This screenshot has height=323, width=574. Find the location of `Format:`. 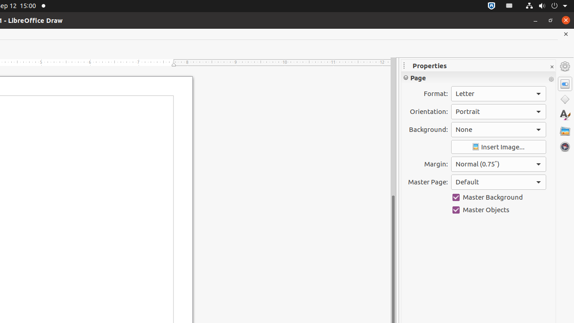

Format: is located at coordinates (499, 94).